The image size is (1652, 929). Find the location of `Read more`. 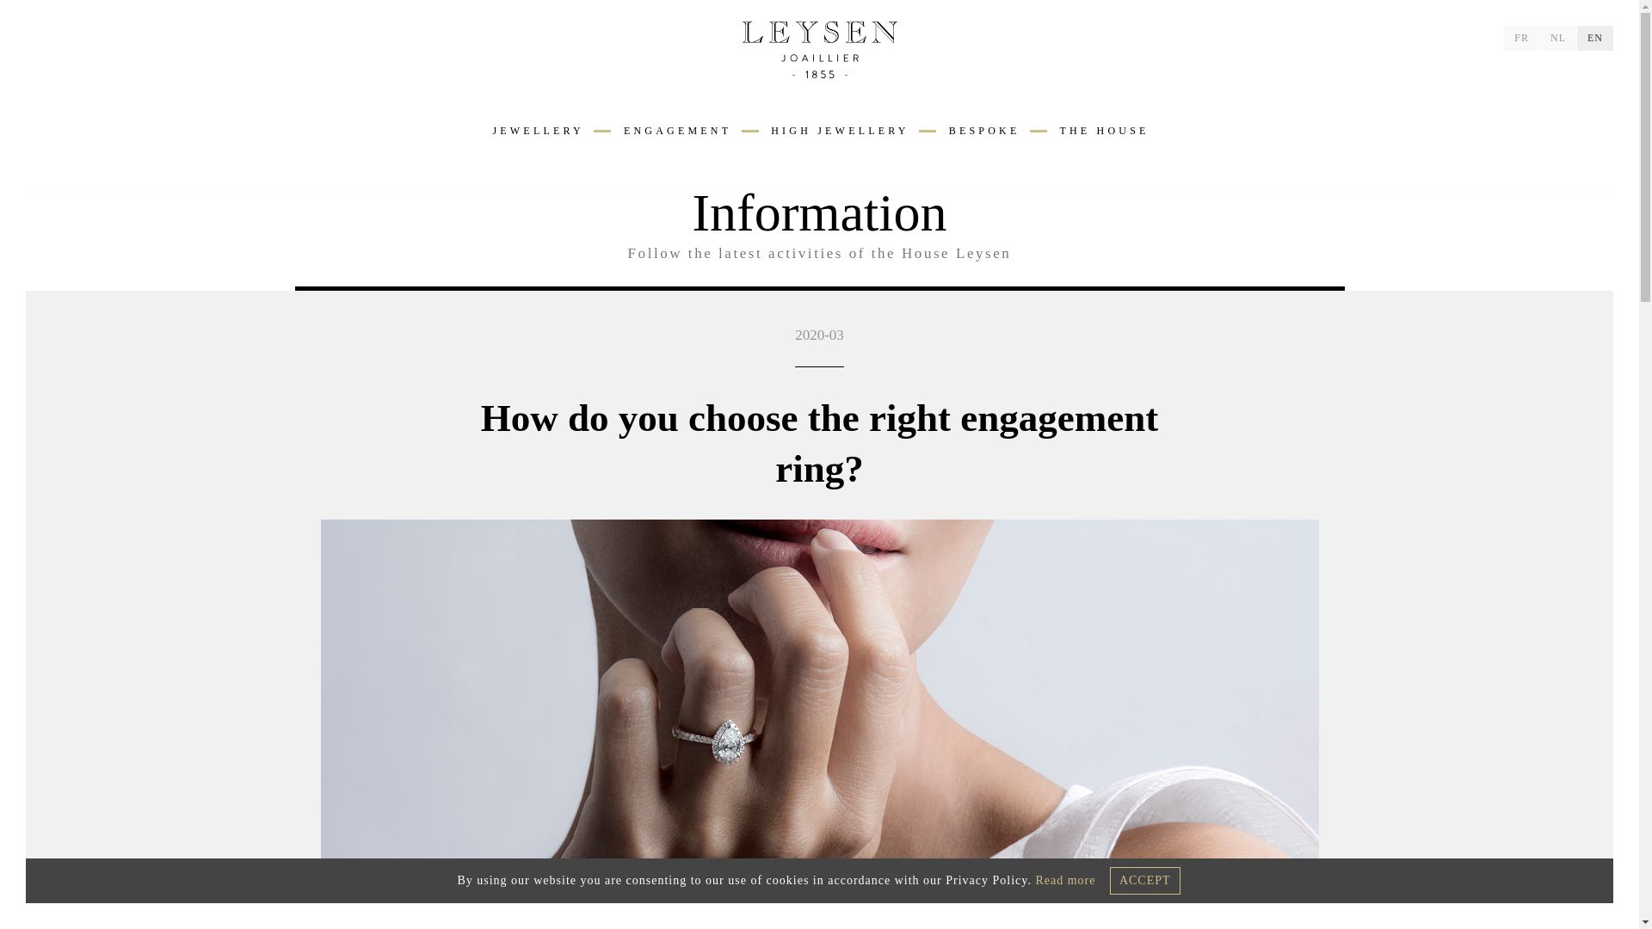

Read more is located at coordinates (1065, 881).